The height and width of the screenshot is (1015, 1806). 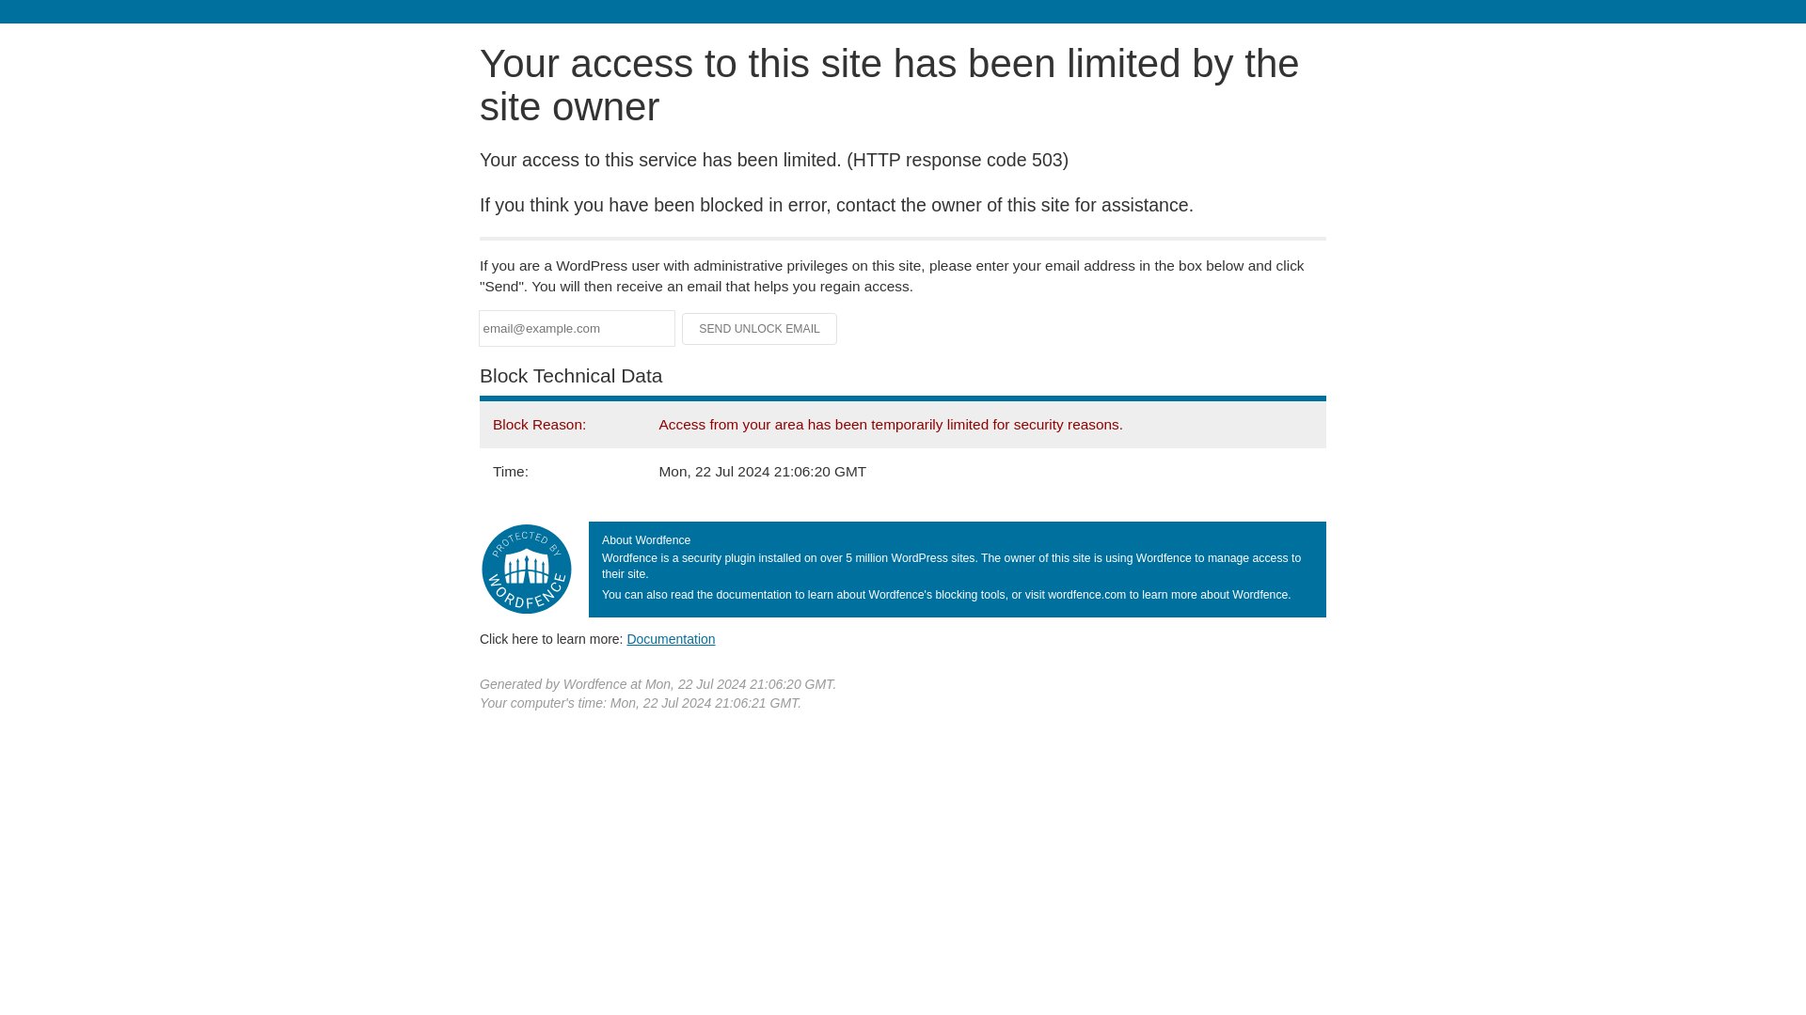 I want to click on Send Unlock Email, so click(x=760, y=329).